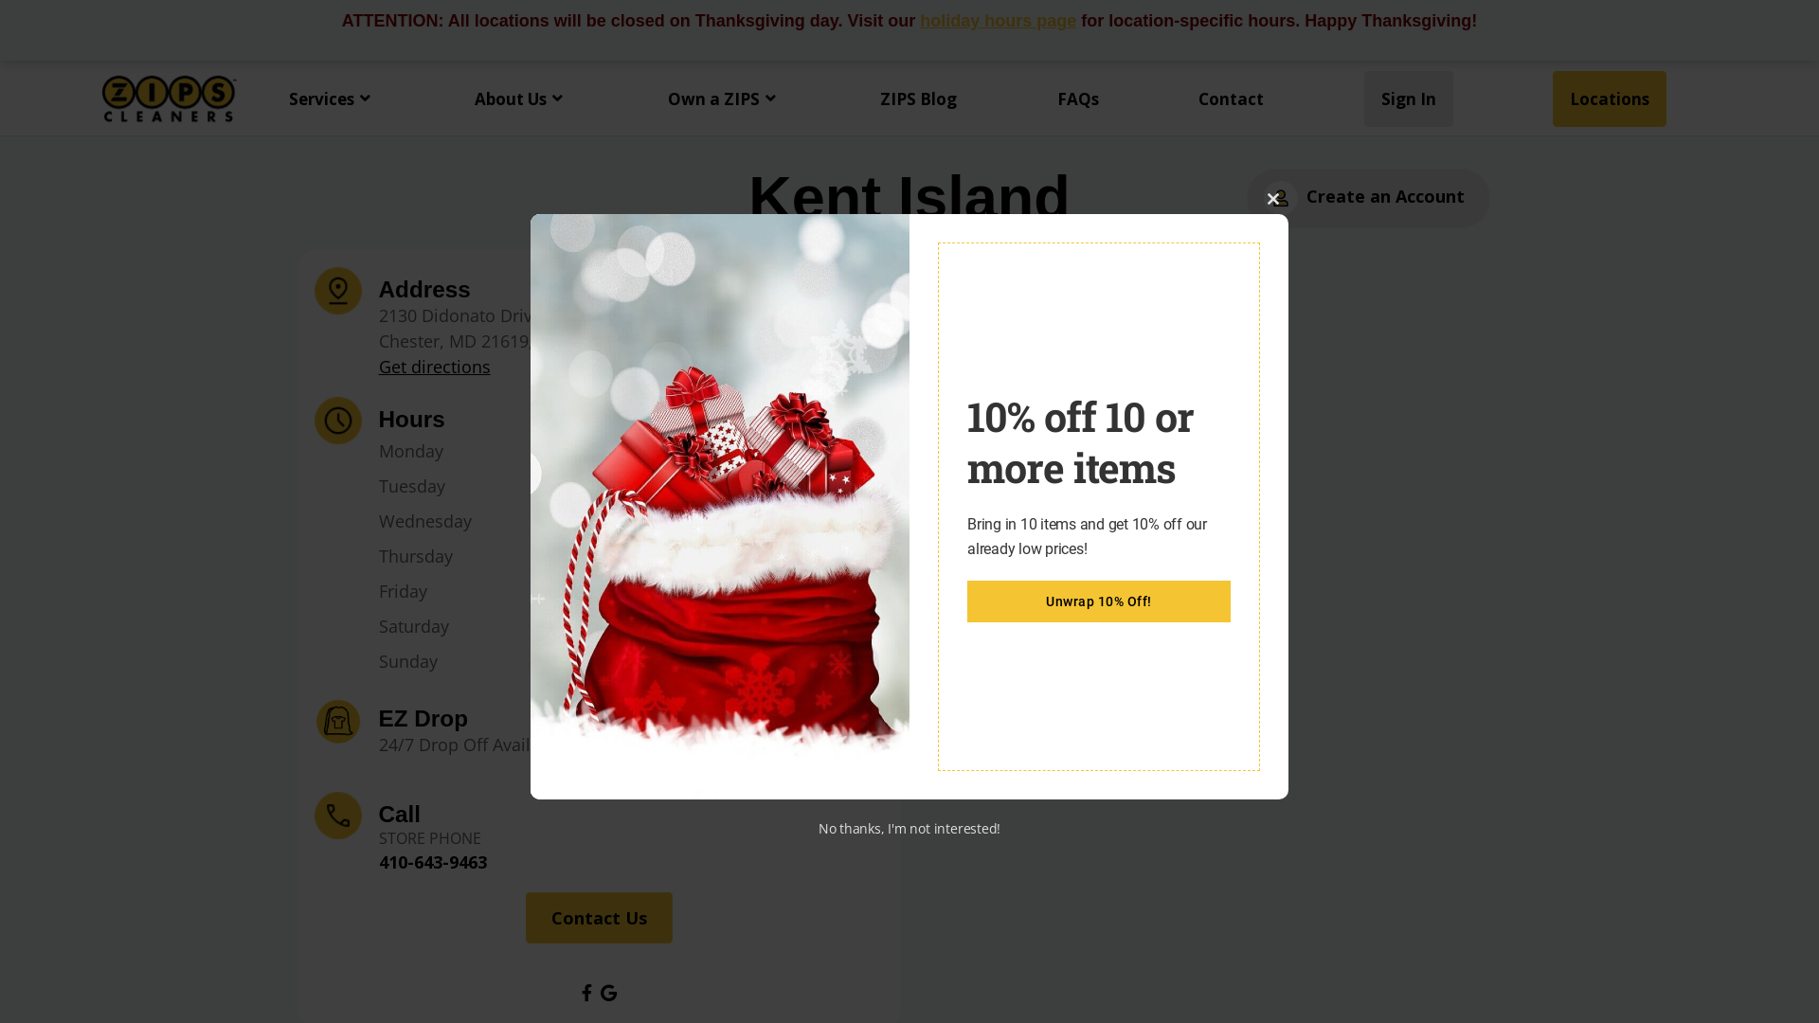 Image resolution: width=1819 pixels, height=1023 pixels. I want to click on Sign In, so click(1409, 99).